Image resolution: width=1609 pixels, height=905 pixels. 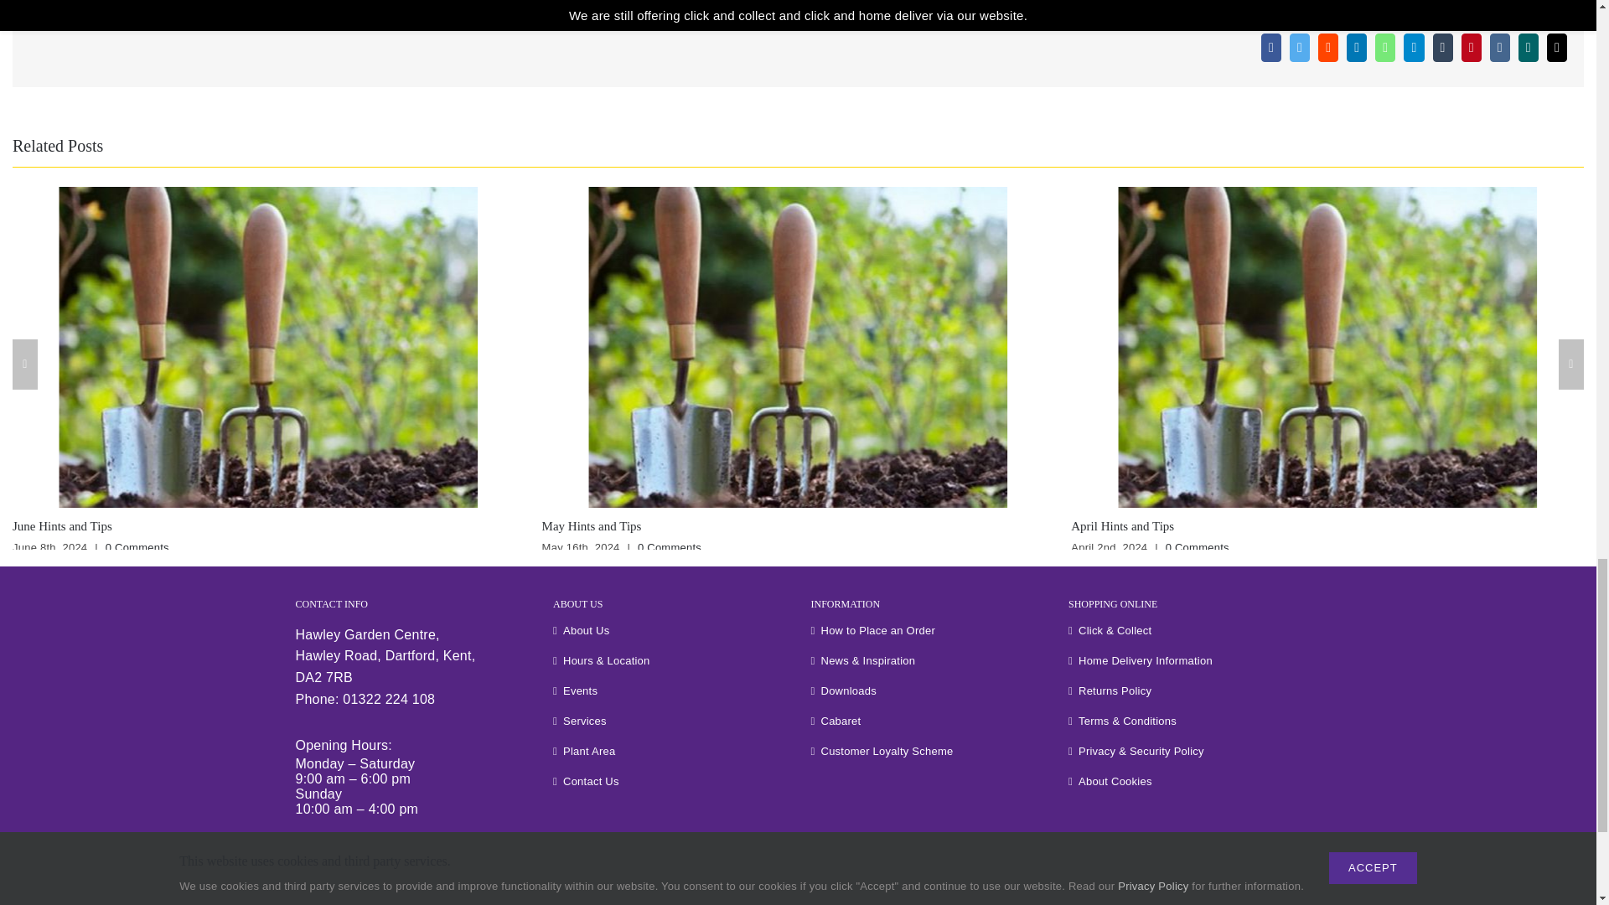 What do you see at coordinates (1270, 47) in the screenshot?
I see `Facebook` at bounding box center [1270, 47].